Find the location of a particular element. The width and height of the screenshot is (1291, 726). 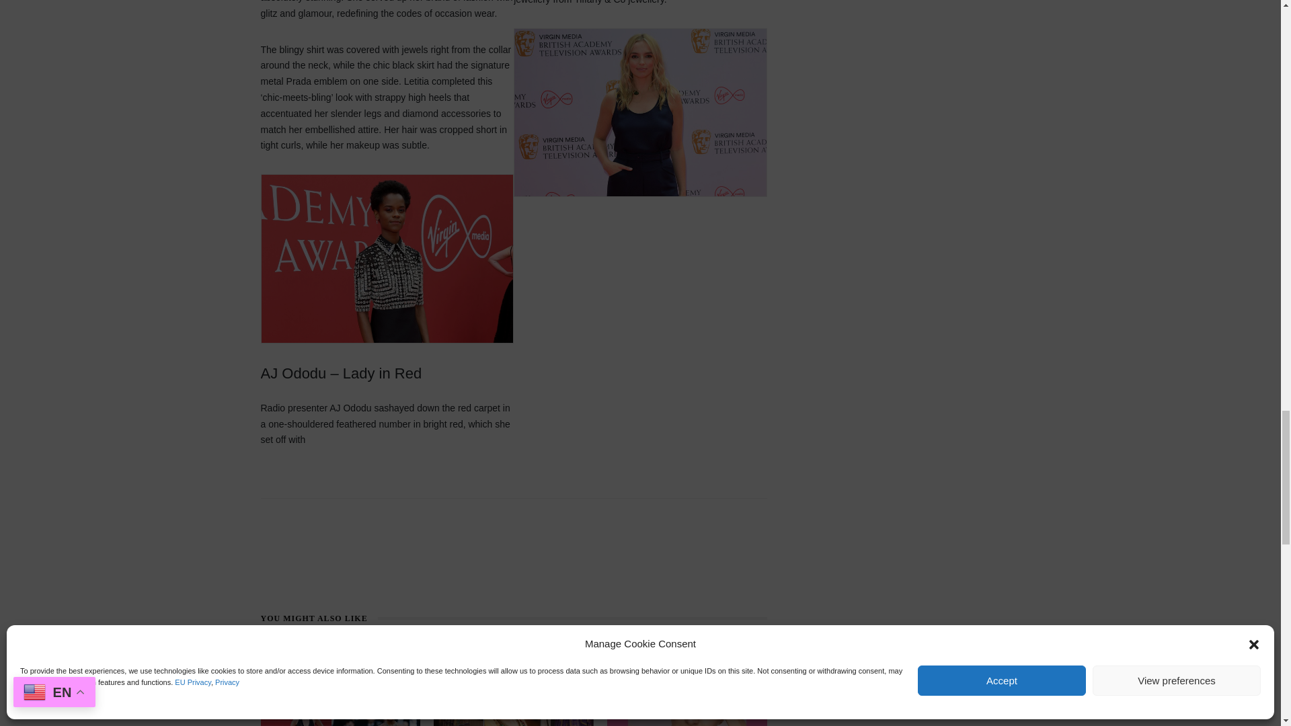

Kiara Advani is located at coordinates (687, 687).